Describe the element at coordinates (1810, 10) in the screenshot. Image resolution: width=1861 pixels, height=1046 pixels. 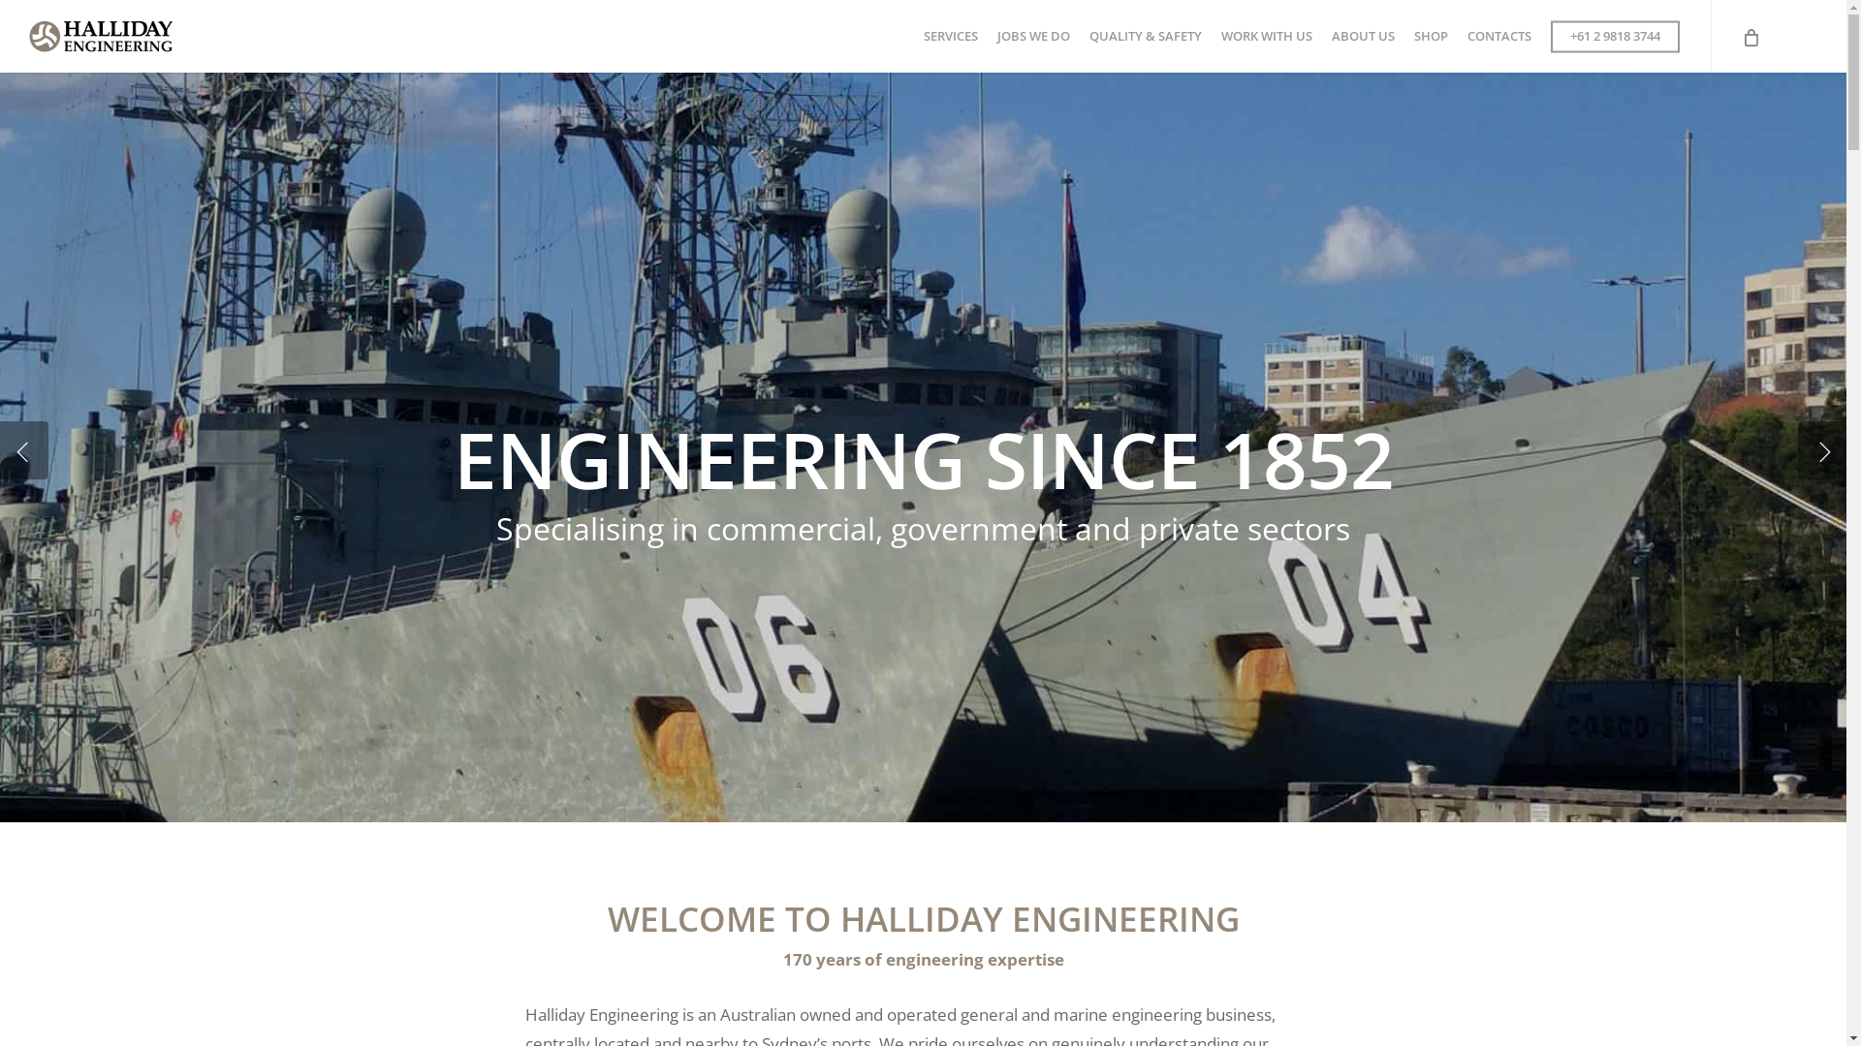
I see `Menu` at that location.